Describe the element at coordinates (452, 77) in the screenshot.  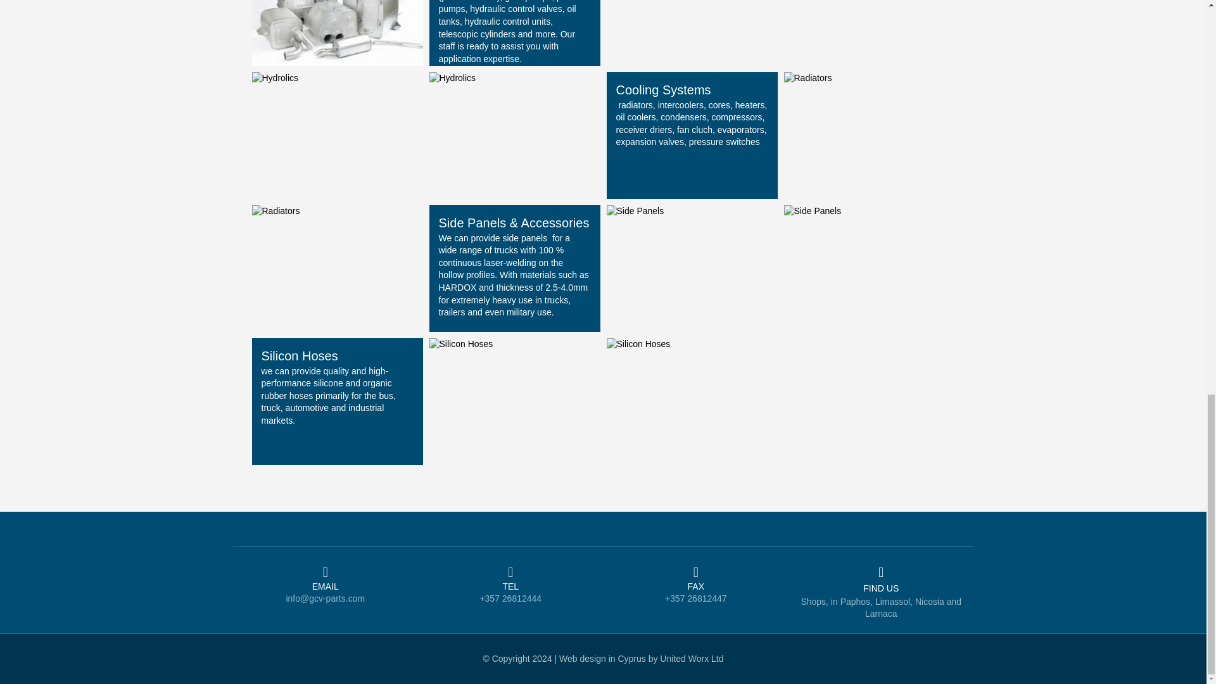
I see `Hydrolics` at that location.